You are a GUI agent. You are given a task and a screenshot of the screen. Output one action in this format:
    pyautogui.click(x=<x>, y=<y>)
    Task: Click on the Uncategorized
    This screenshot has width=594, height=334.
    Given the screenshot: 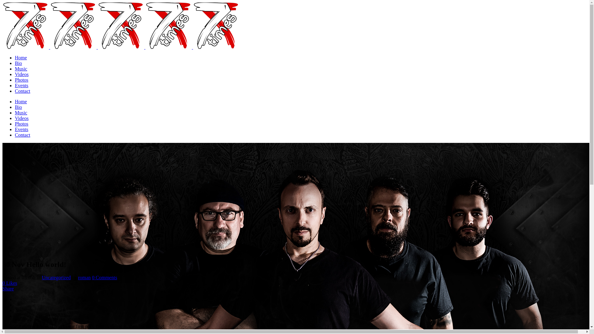 What is the action you would take?
    pyautogui.click(x=56, y=278)
    